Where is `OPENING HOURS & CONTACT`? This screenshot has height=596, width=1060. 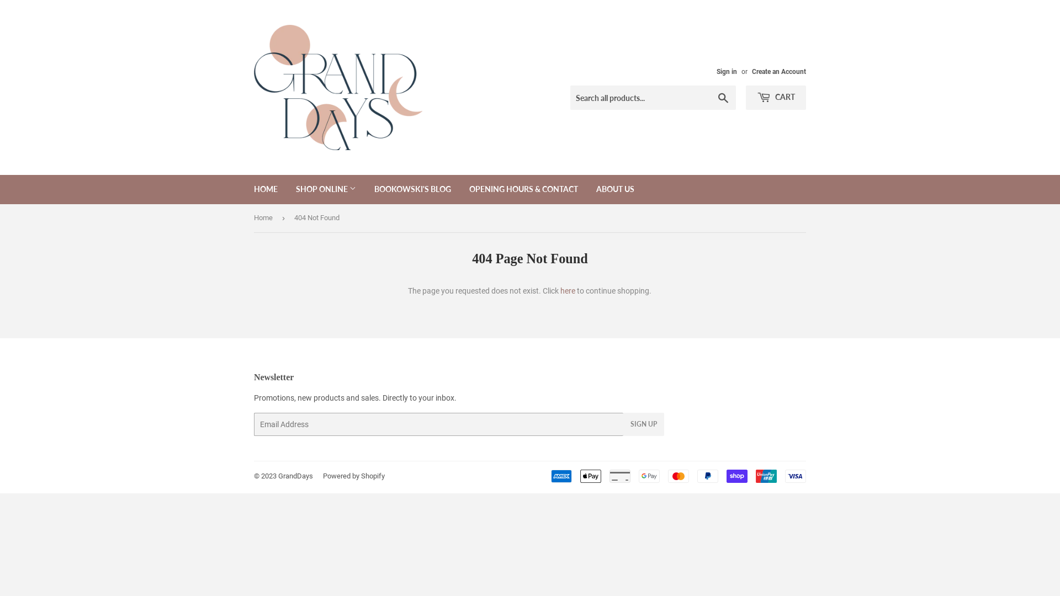 OPENING HOURS & CONTACT is located at coordinates (523, 189).